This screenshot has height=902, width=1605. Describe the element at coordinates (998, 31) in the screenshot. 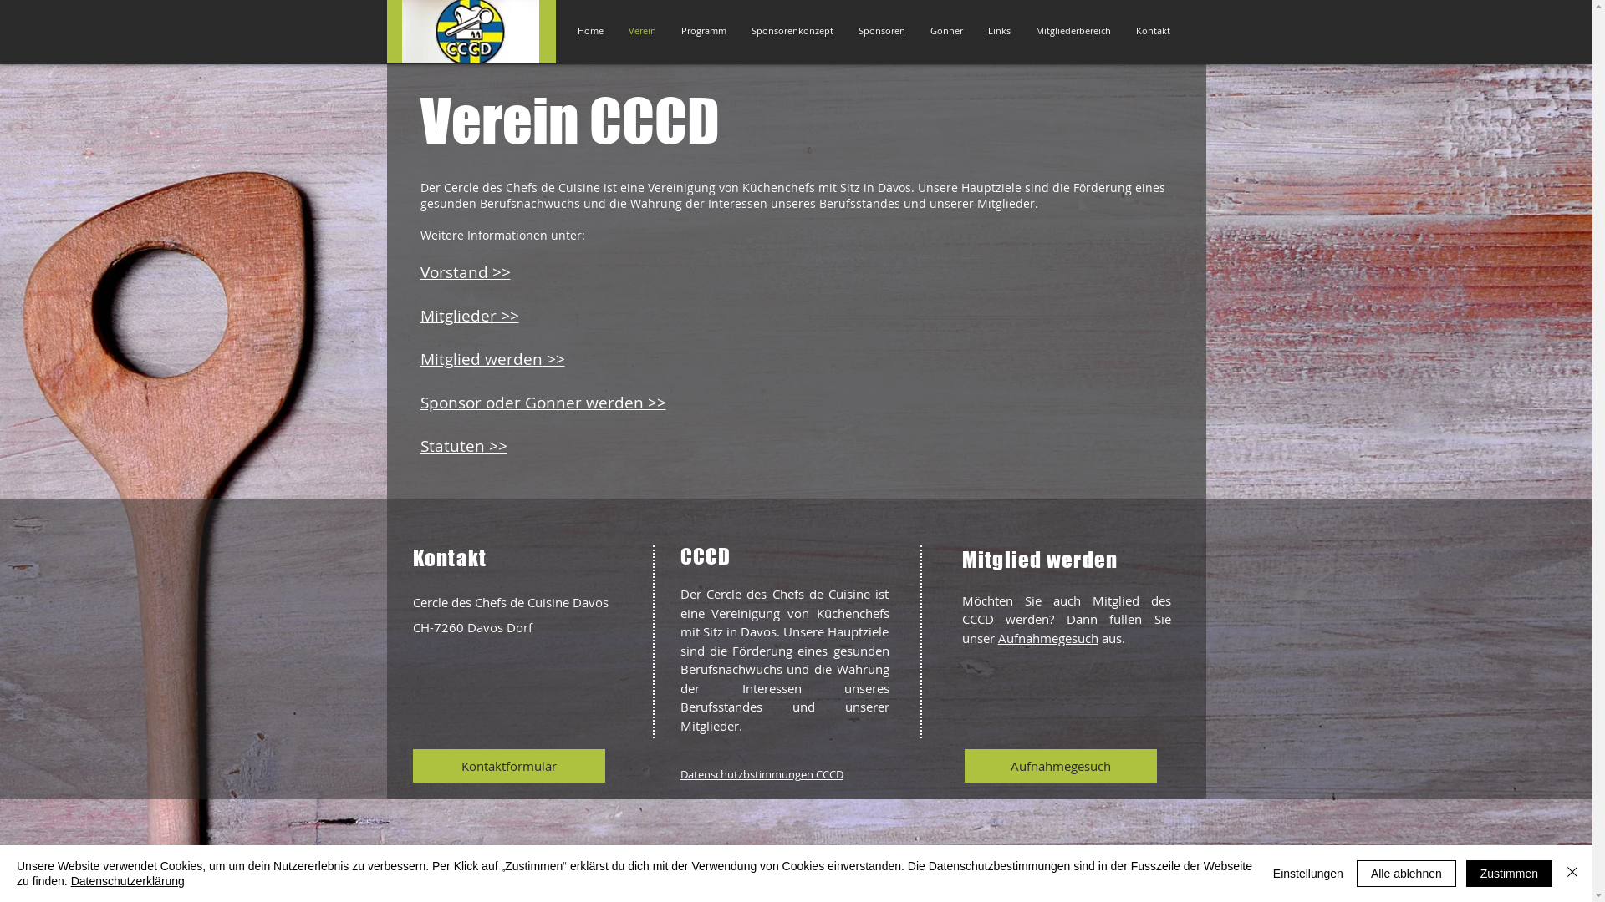

I see `Links` at that location.